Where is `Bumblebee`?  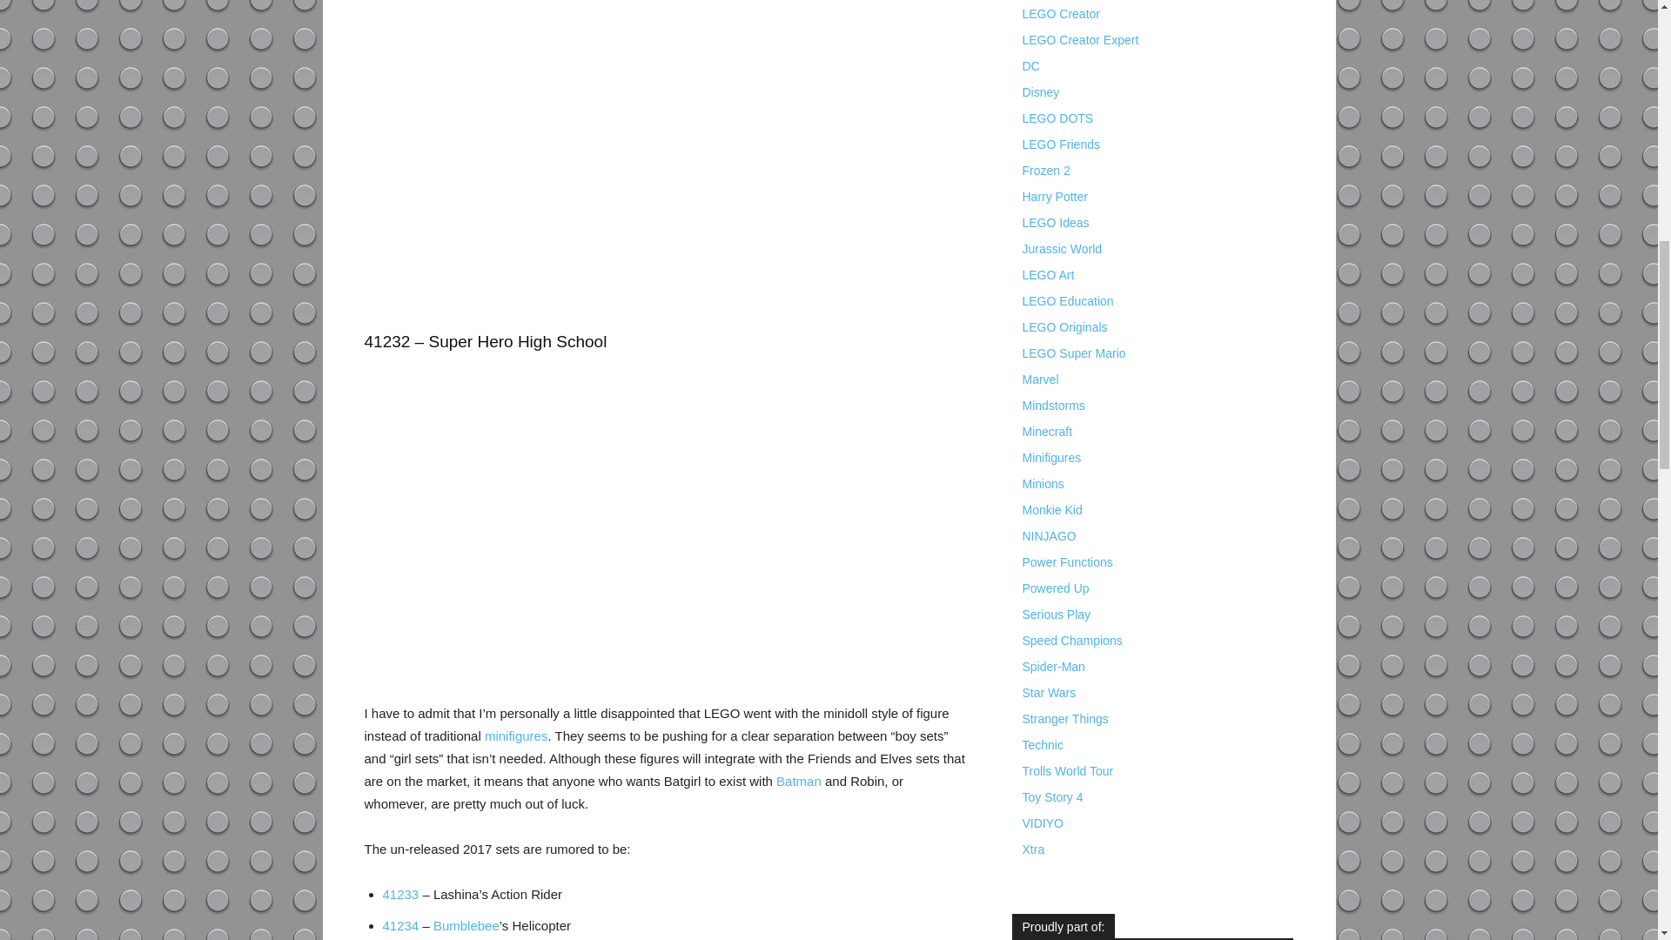
Bumblebee is located at coordinates (466, 926).